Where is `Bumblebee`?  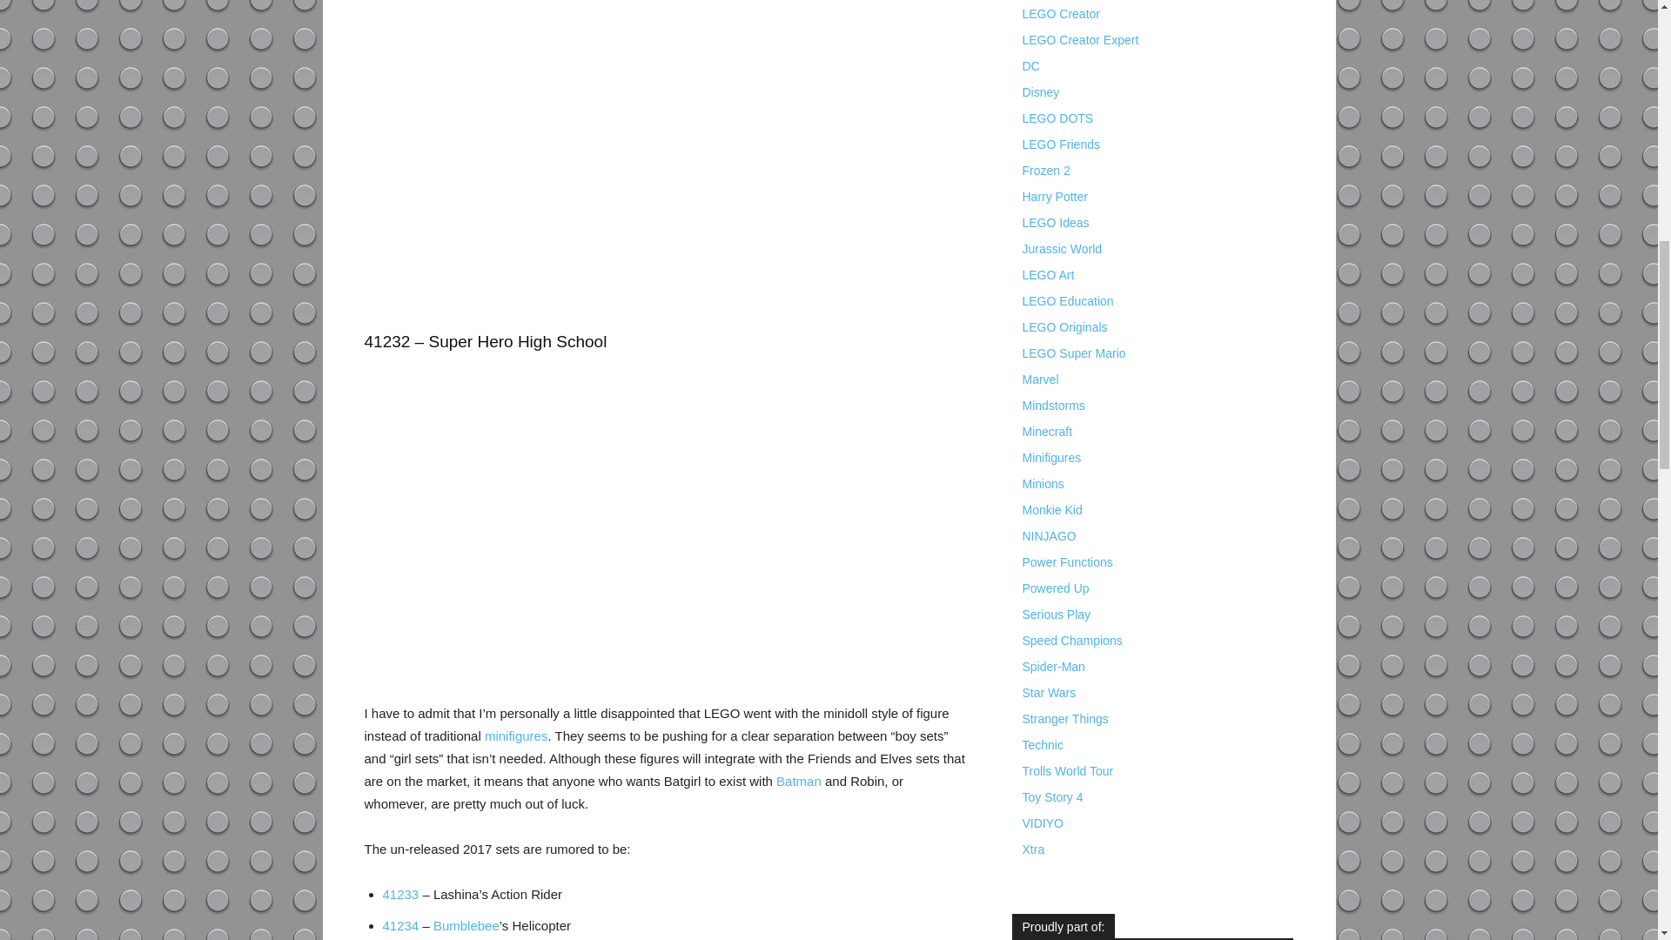
Bumblebee is located at coordinates (466, 926).